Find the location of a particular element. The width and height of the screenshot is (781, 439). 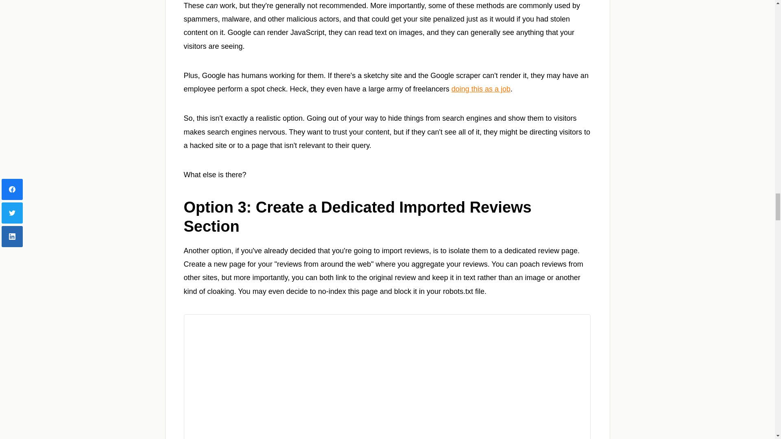

doing this as a job is located at coordinates (481, 89).